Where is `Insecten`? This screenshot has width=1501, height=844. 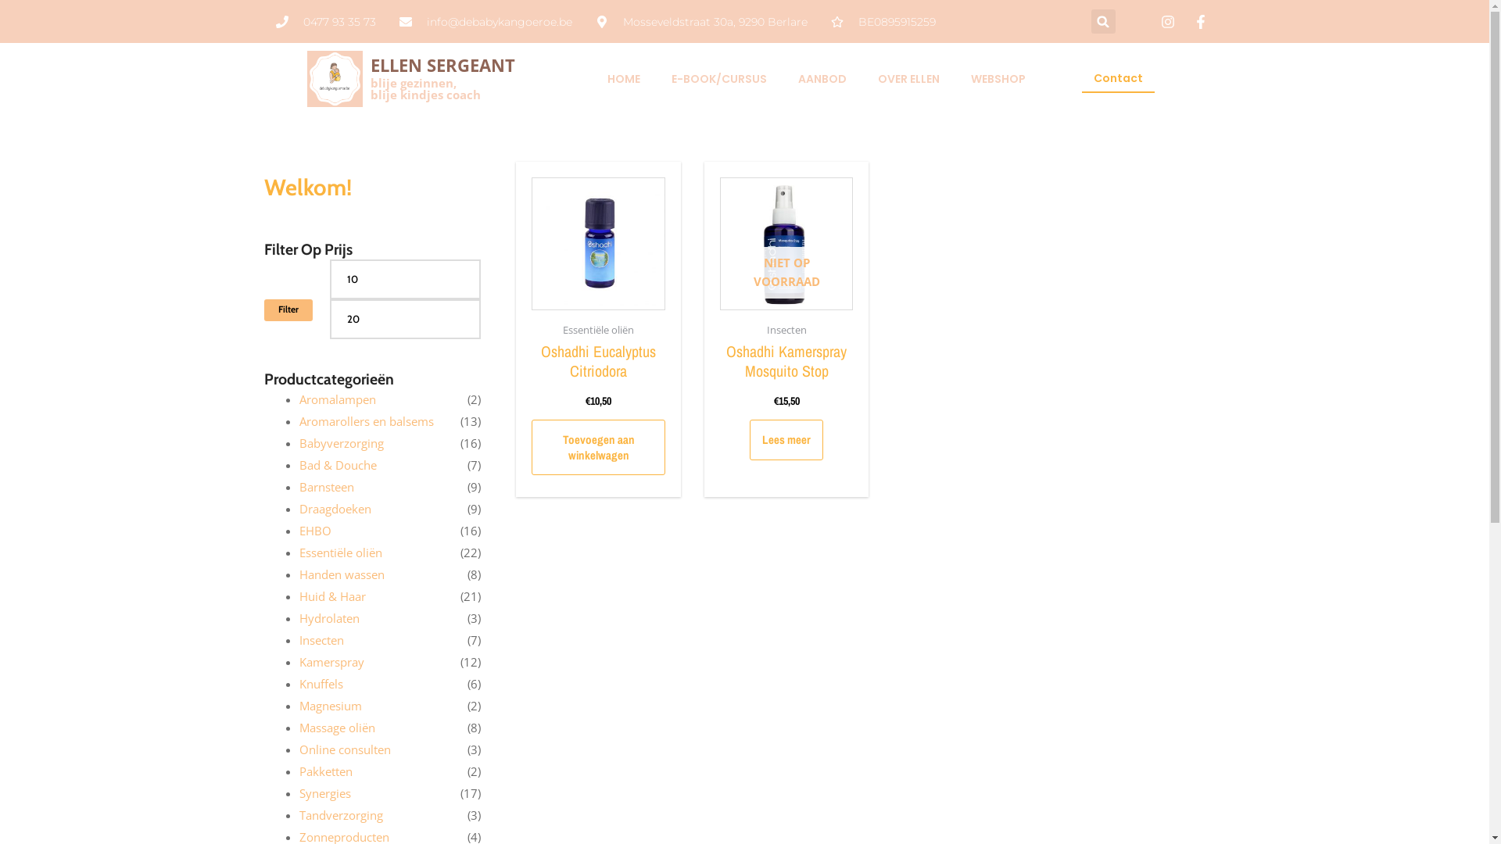
Insecten is located at coordinates (321, 640).